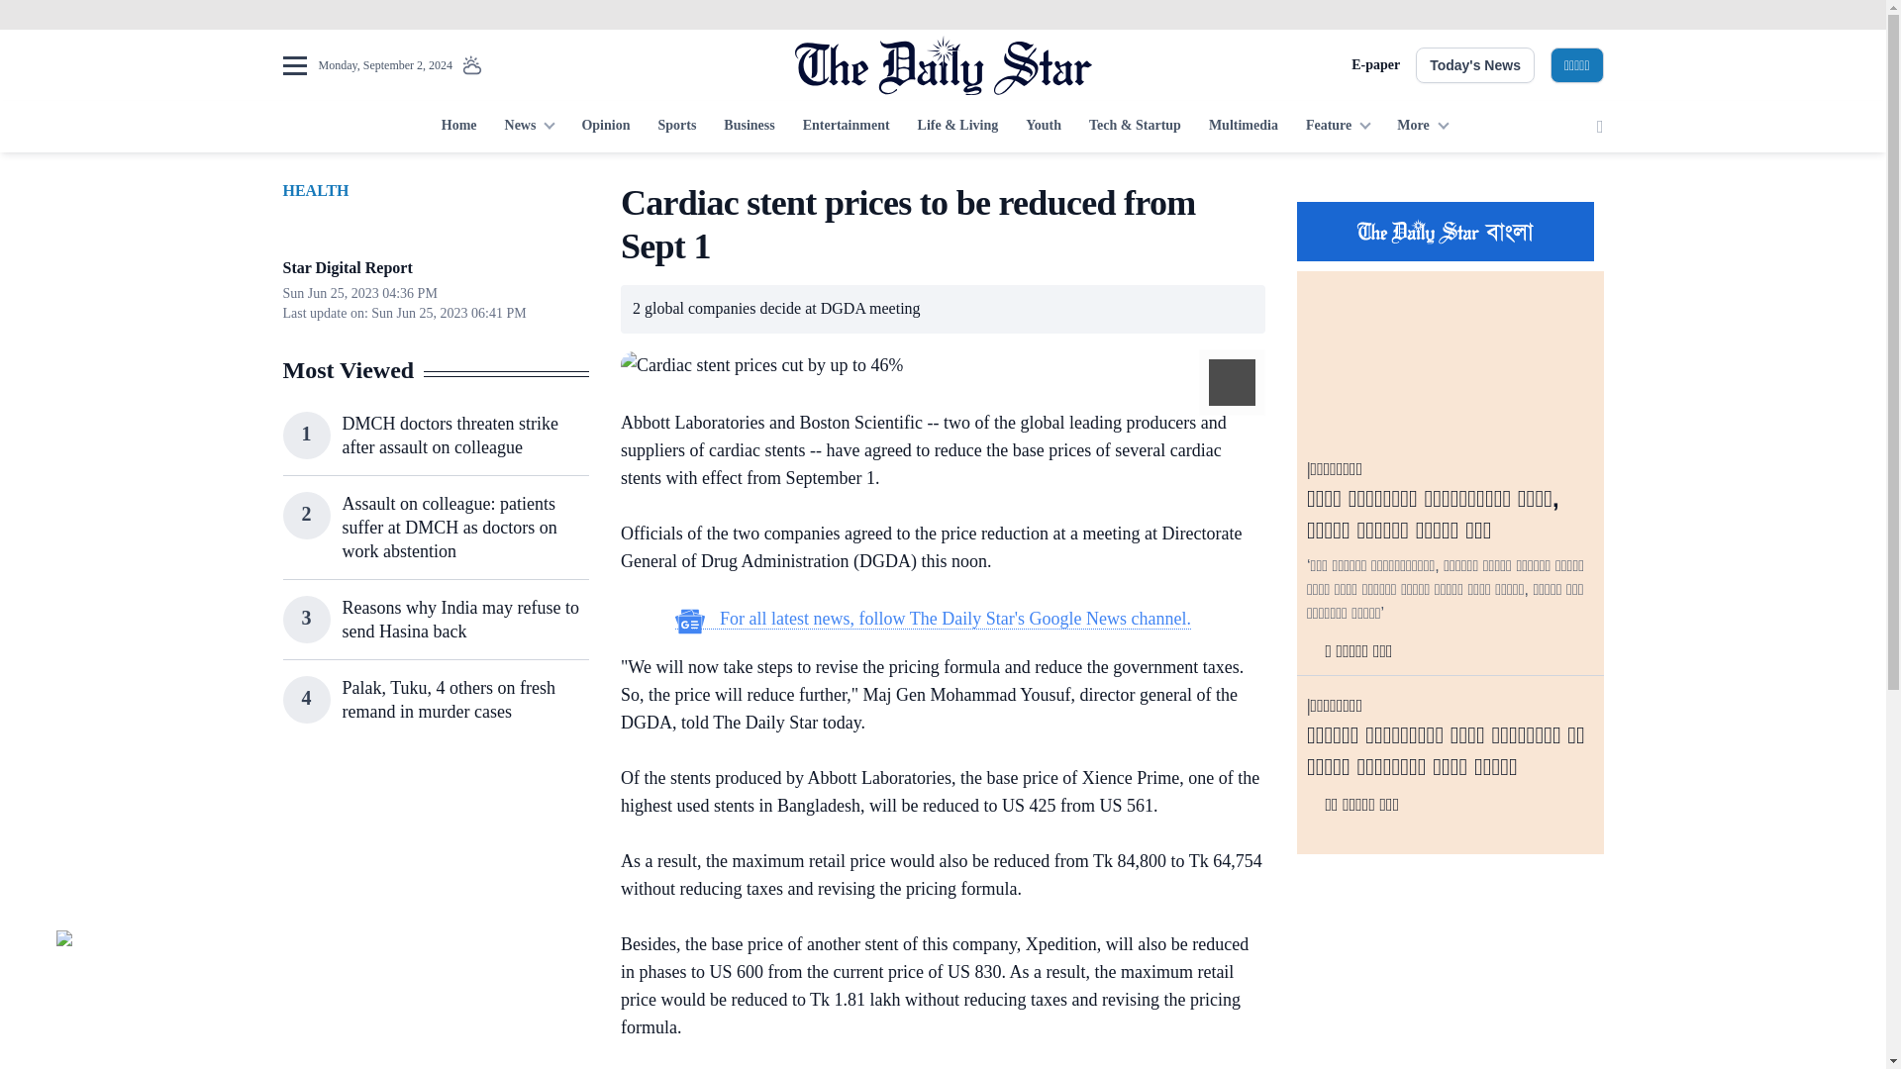 Image resolution: width=1901 pixels, height=1069 pixels. Describe the element at coordinates (676, 127) in the screenshot. I see `Sports` at that location.